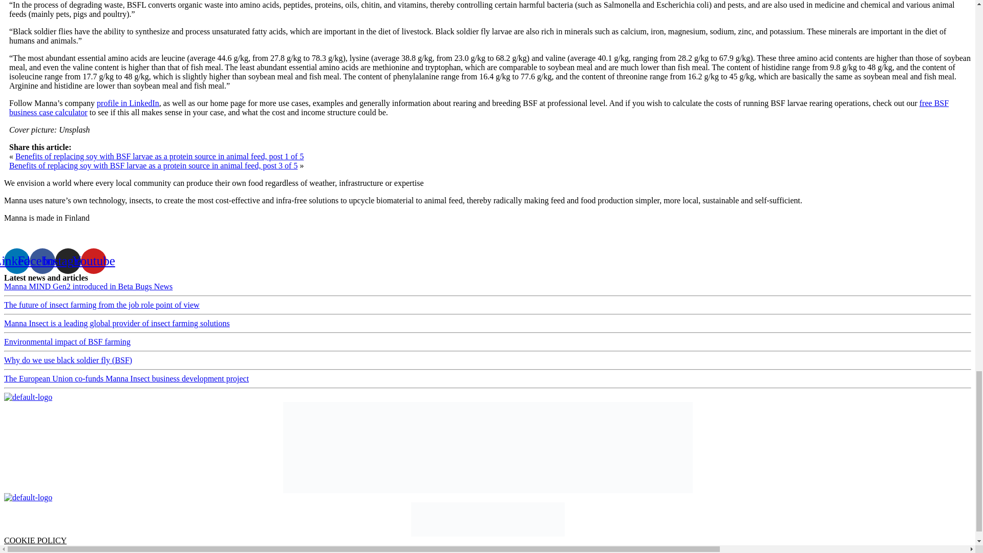 The width and height of the screenshot is (983, 553). What do you see at coordinates (68, 261) in the screenshot?
I see `Instagram` at bounding box center [68, 261].